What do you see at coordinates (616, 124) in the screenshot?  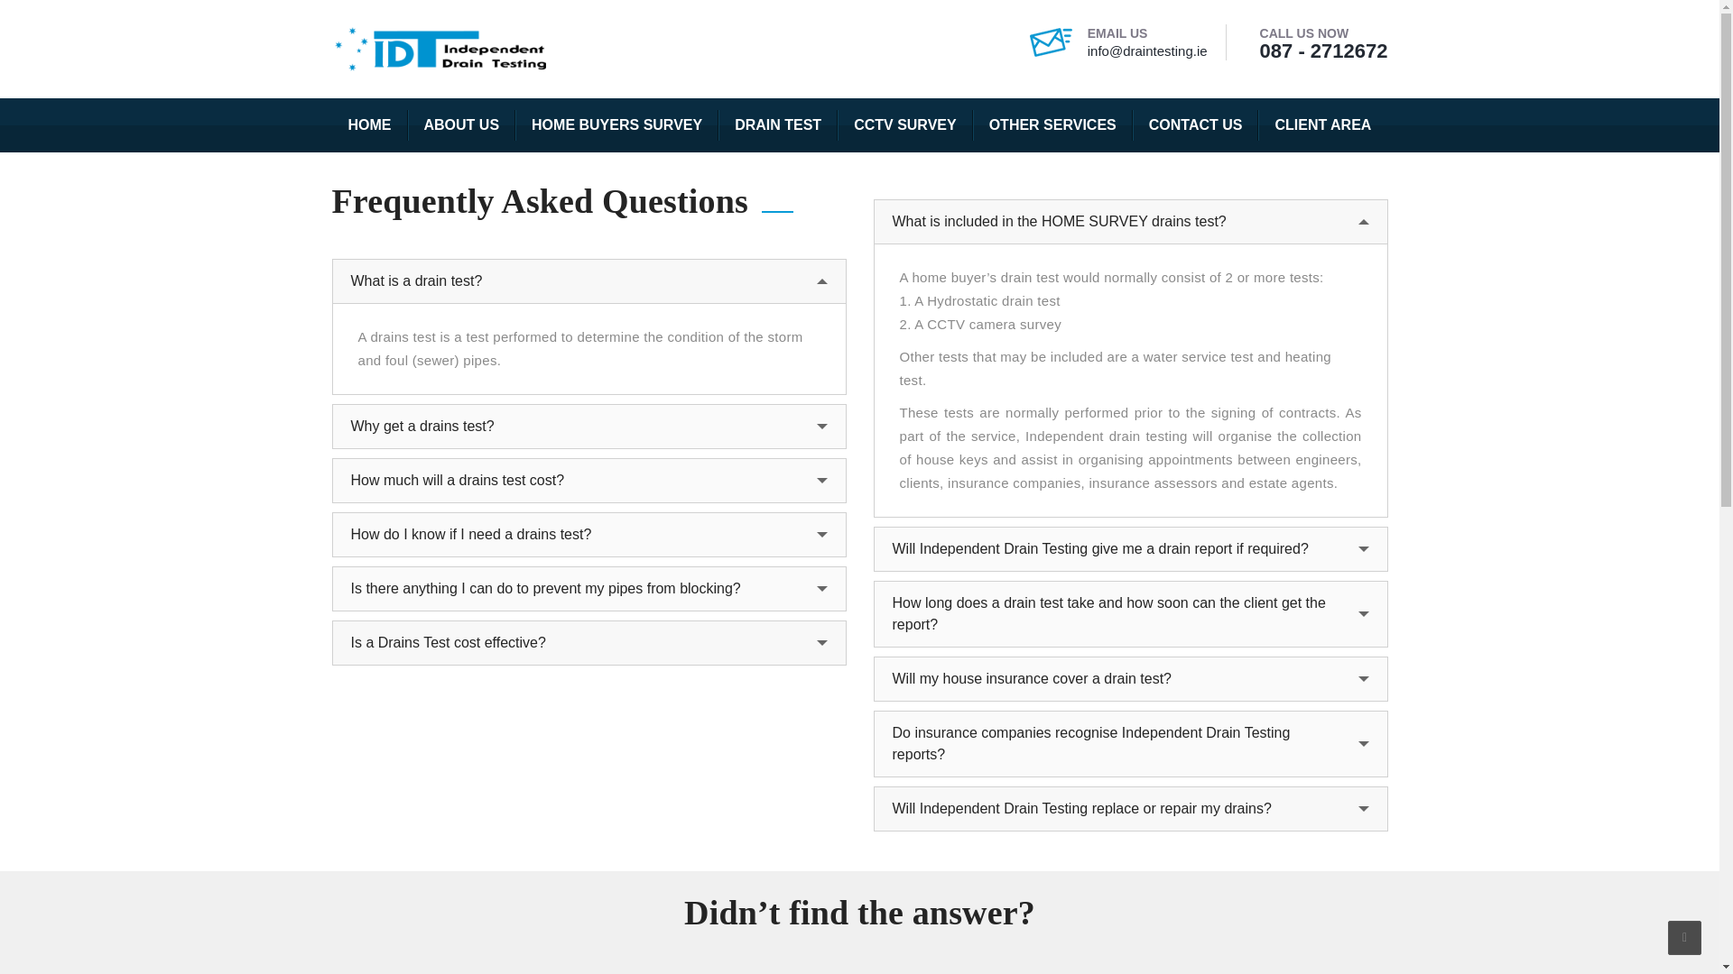 I see `HOME BUYERS SURVEY` at bounding box center [616, 124].